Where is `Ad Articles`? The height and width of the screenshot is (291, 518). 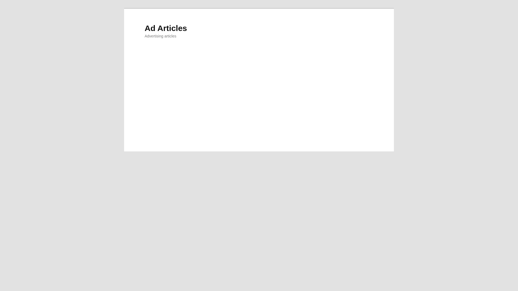
Ad Articles is located at coordinates (166, 28).